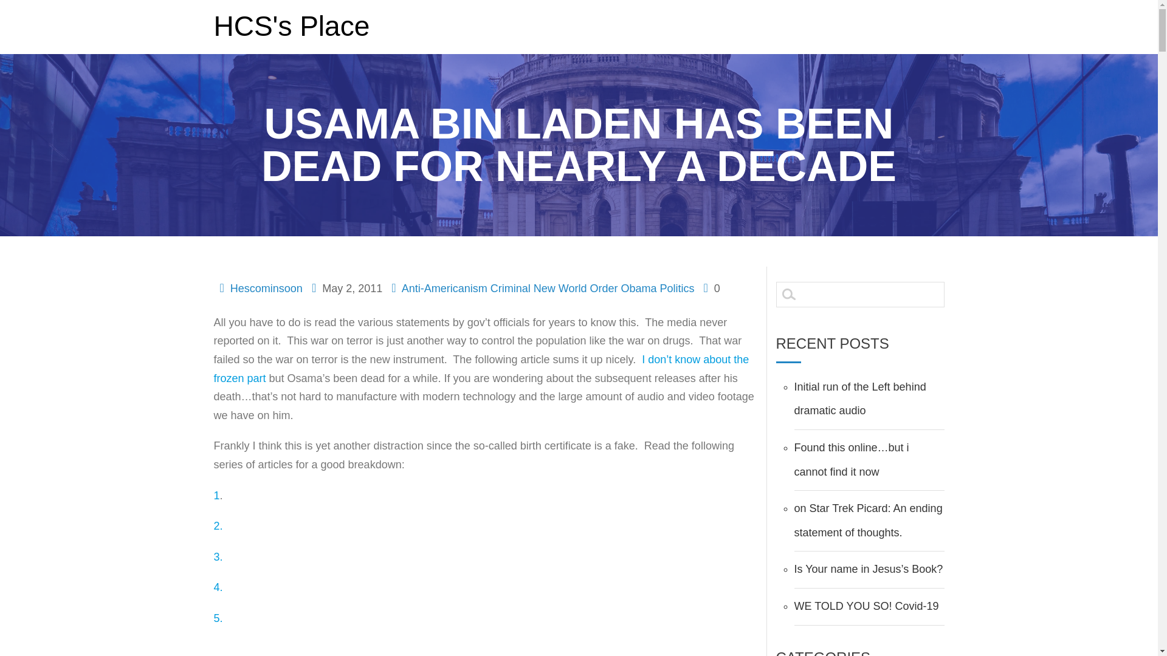  Describe the element at coordinates (444, 288) in the screenshot. I see `Anti-Americanism` at that location.